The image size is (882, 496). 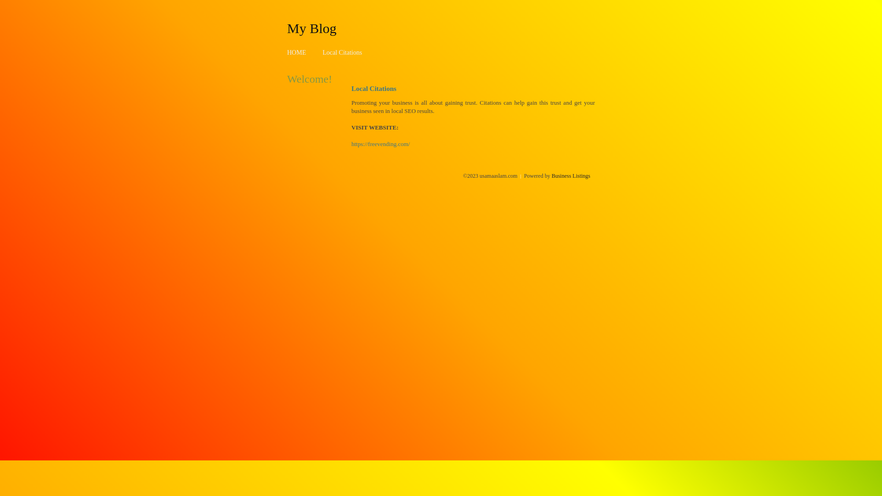 I want to click on My Blog, so click(x=312, y=28).